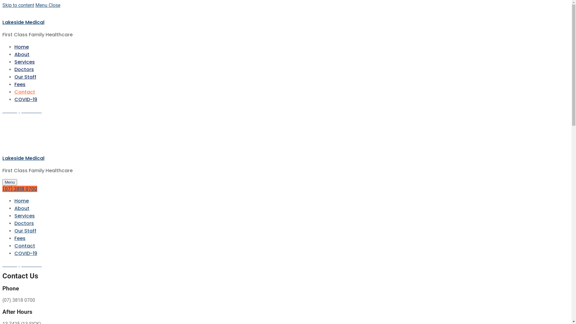 Image resolution: width=576 pixels, height=324 pixels. I want to click on Doctors, so click(24, 223).